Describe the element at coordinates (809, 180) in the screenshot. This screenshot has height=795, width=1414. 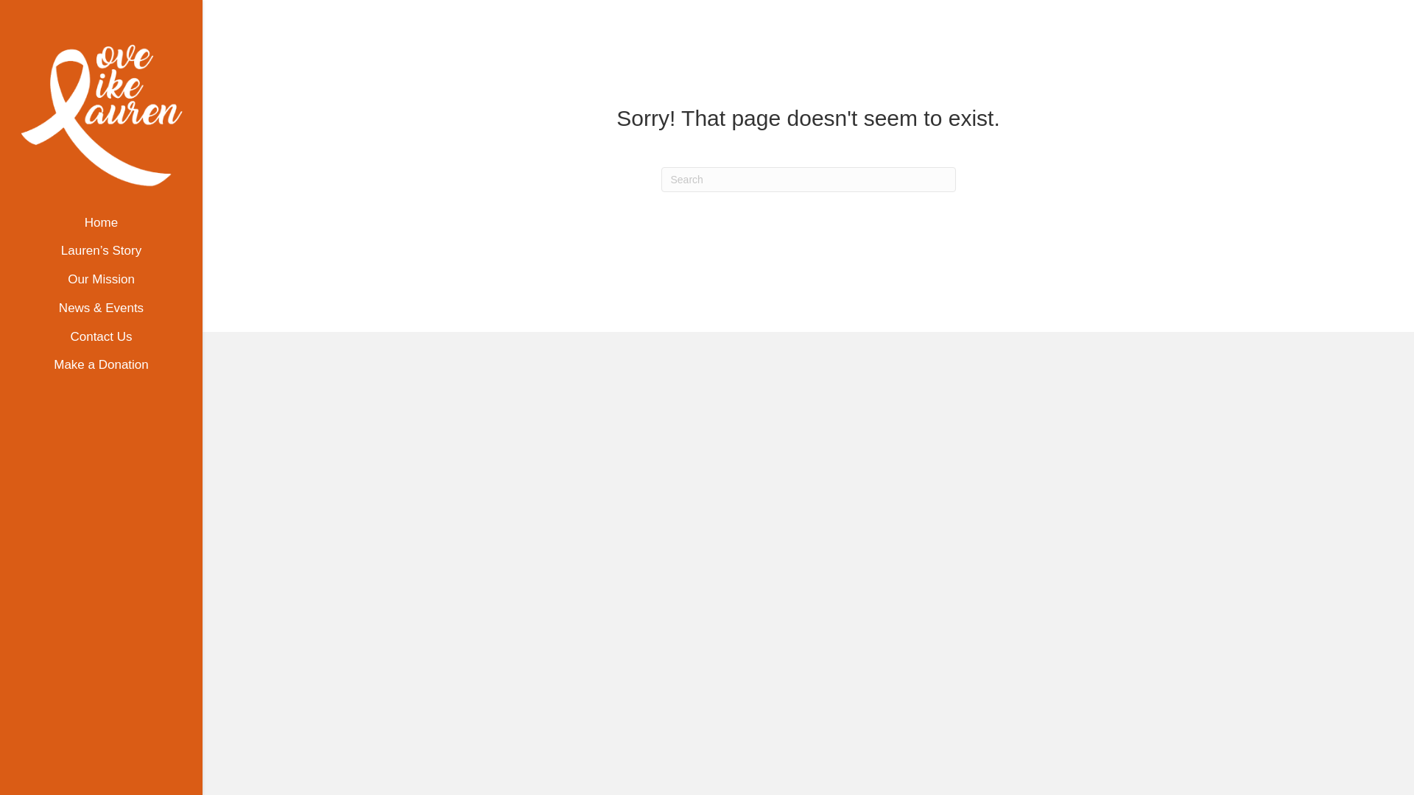
I see `Type and press Enter to search.` at that location.